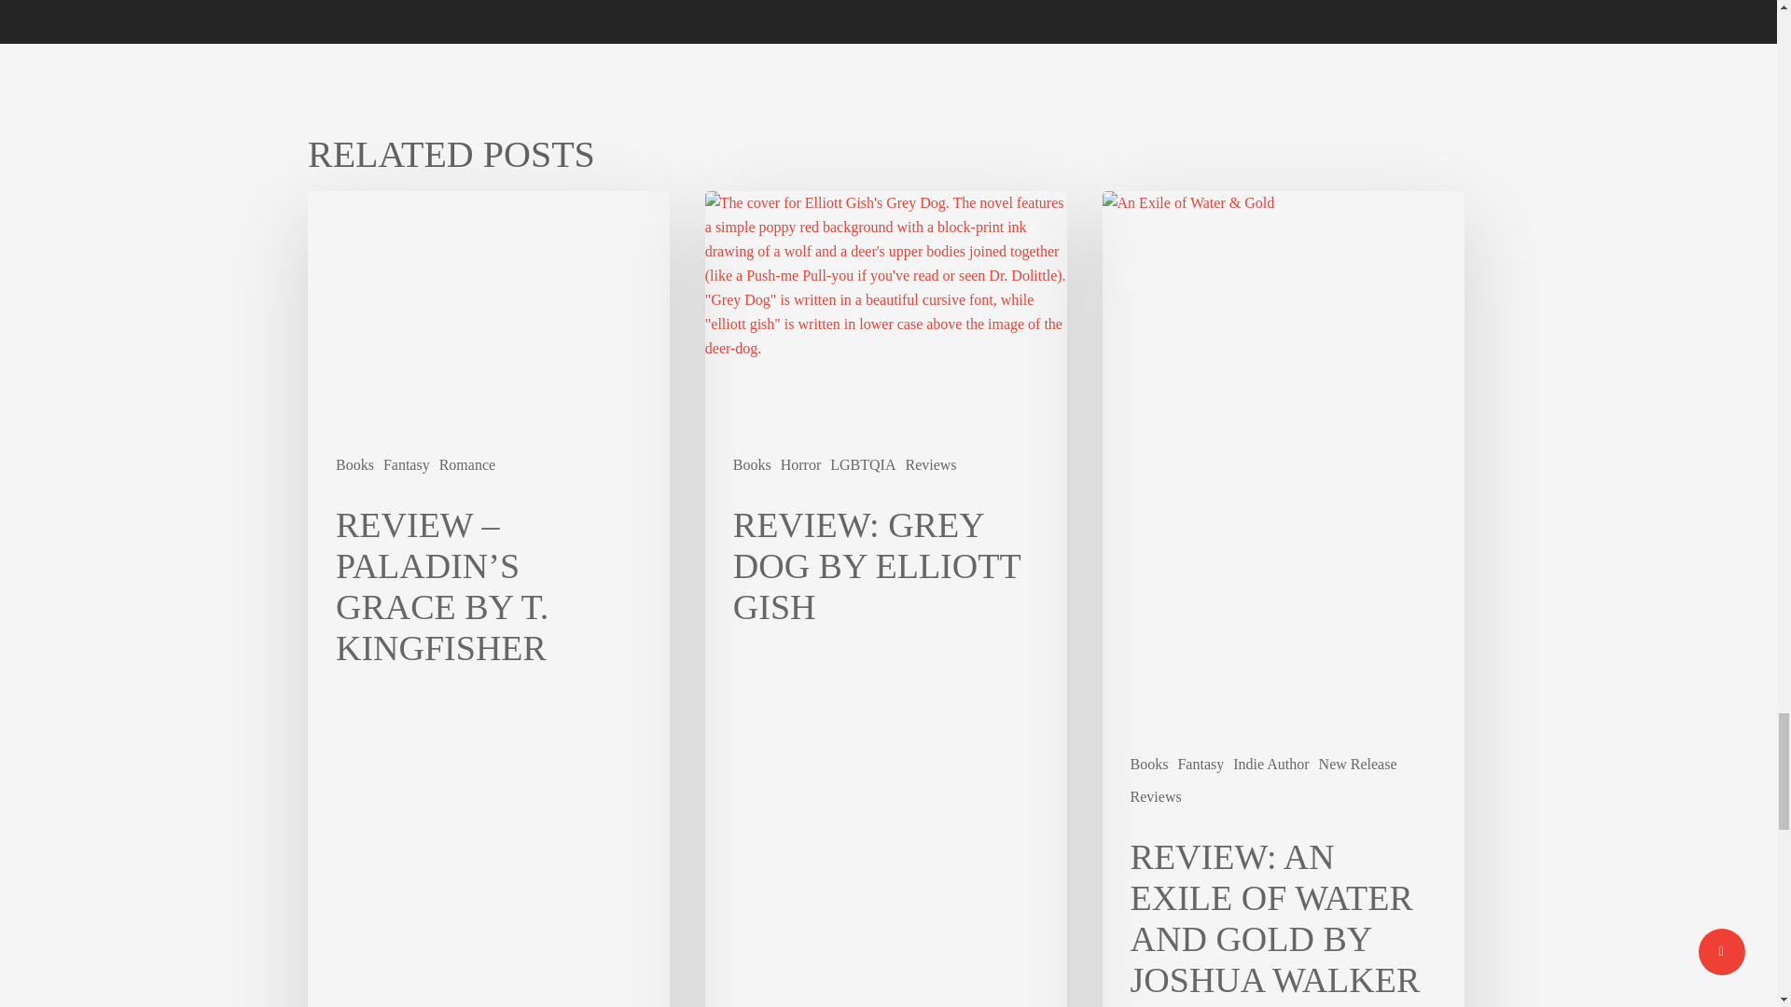 This screenshot has width=1791, height=1007. I want to click on LGBTQIA, so click(863, 464).